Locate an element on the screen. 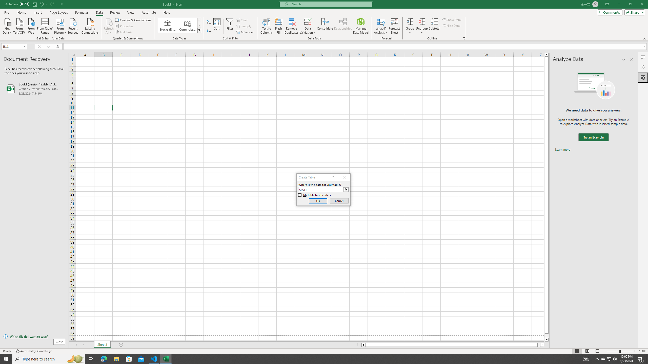 The height and width of the screenshot is (364, 648). Undo is located at coordinates (43, 4).